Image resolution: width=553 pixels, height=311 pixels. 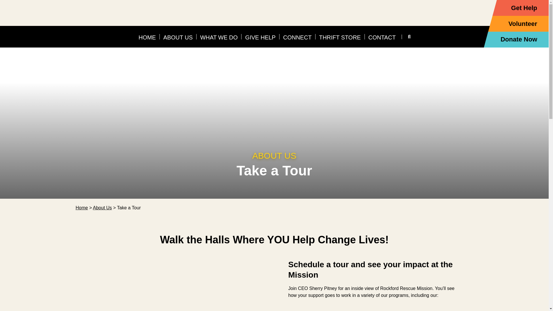 What do you see at coordinates (178, 37) in the screenshot?
I see `ABOUT US` at bounding box center [178, 37].